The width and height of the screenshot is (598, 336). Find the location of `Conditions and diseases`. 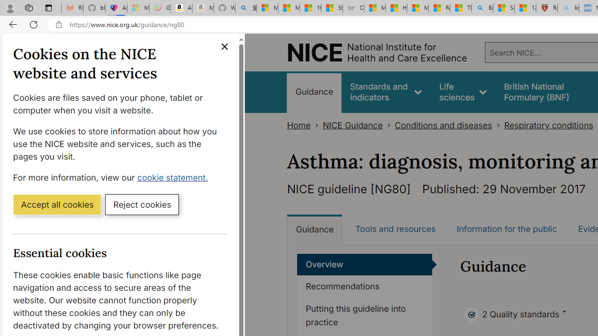

Conditions and diseases is located at coordinates (443, 125).